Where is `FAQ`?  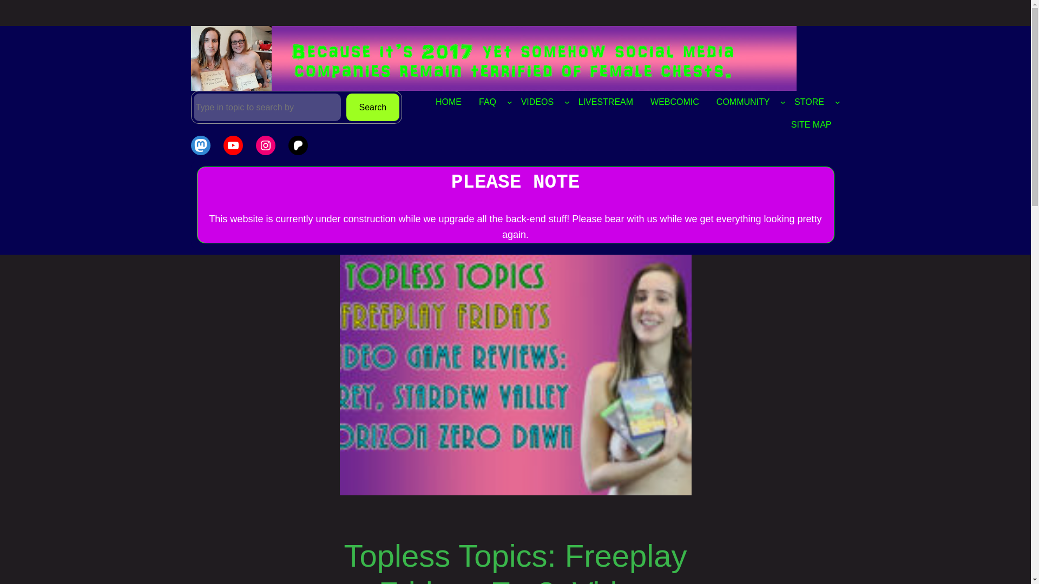
FAQ is located at coordinates (488, 102).